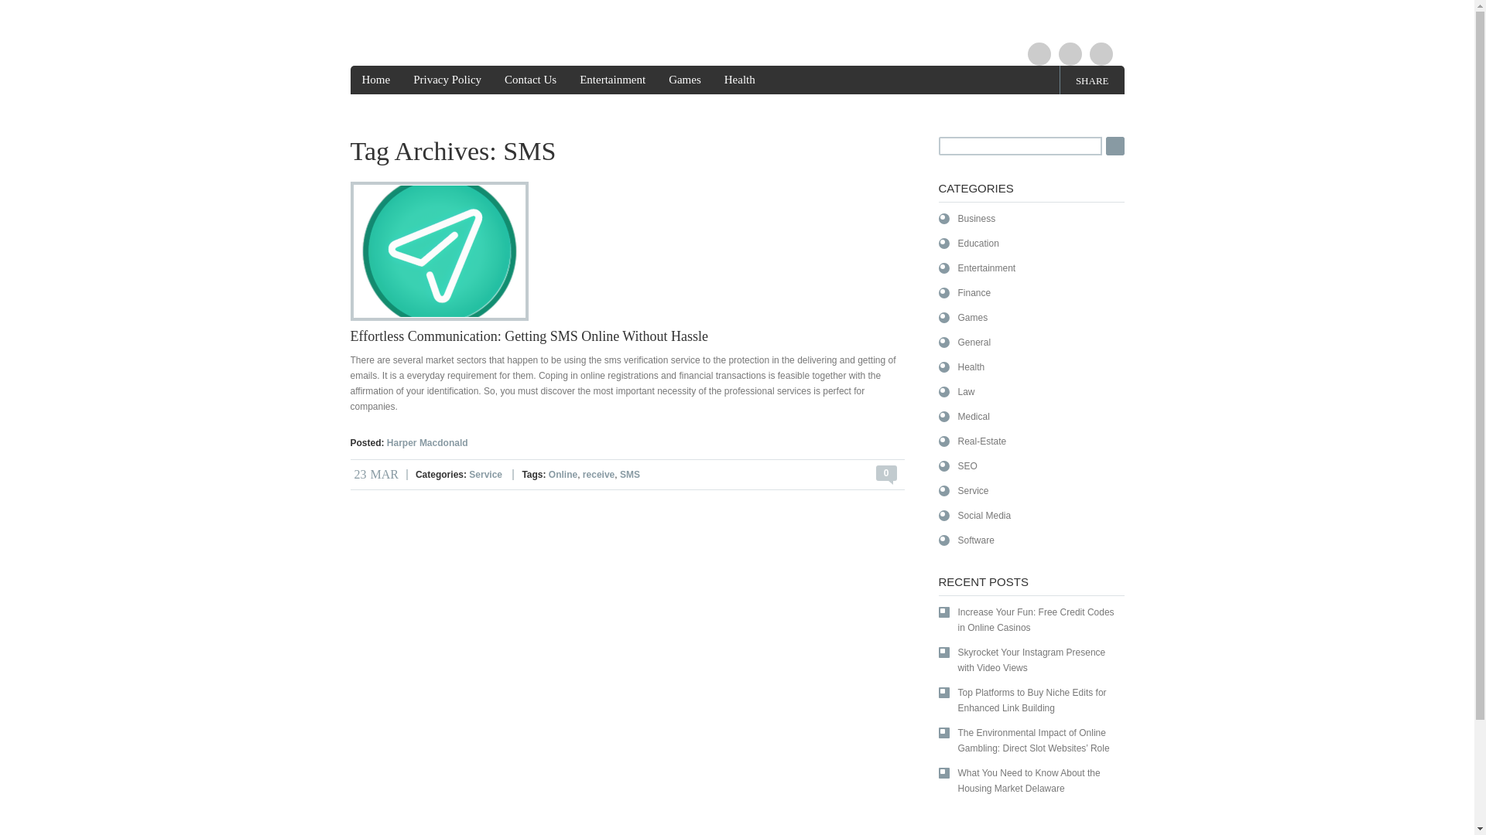  I want to click on SEO, so click(957, 465).